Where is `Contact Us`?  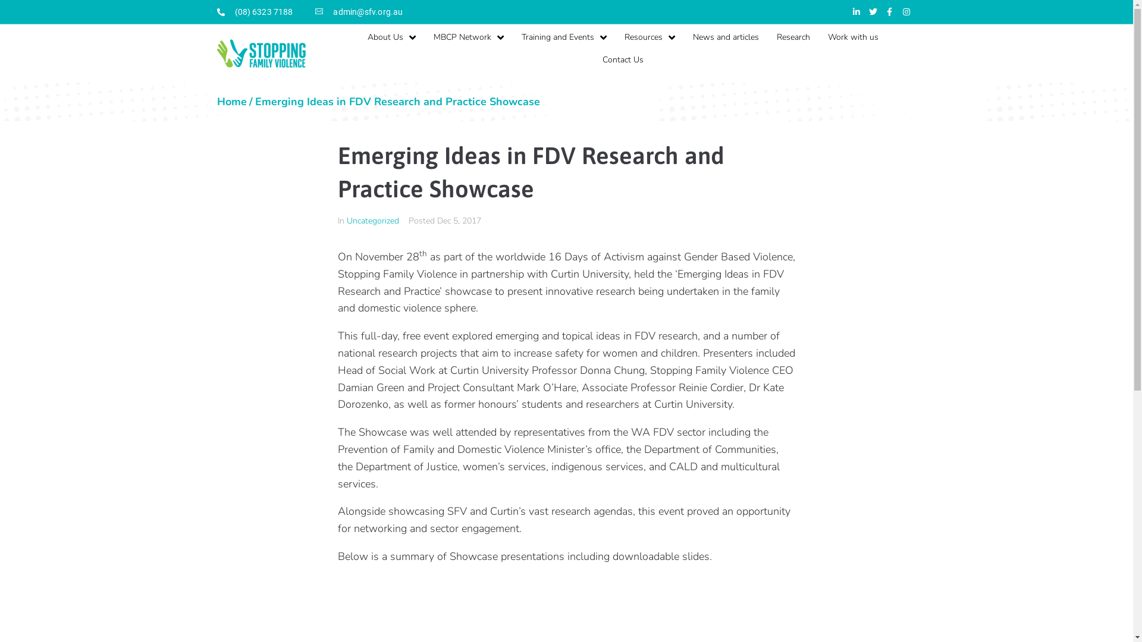
Contact Us is located at coordinates (623, 60).